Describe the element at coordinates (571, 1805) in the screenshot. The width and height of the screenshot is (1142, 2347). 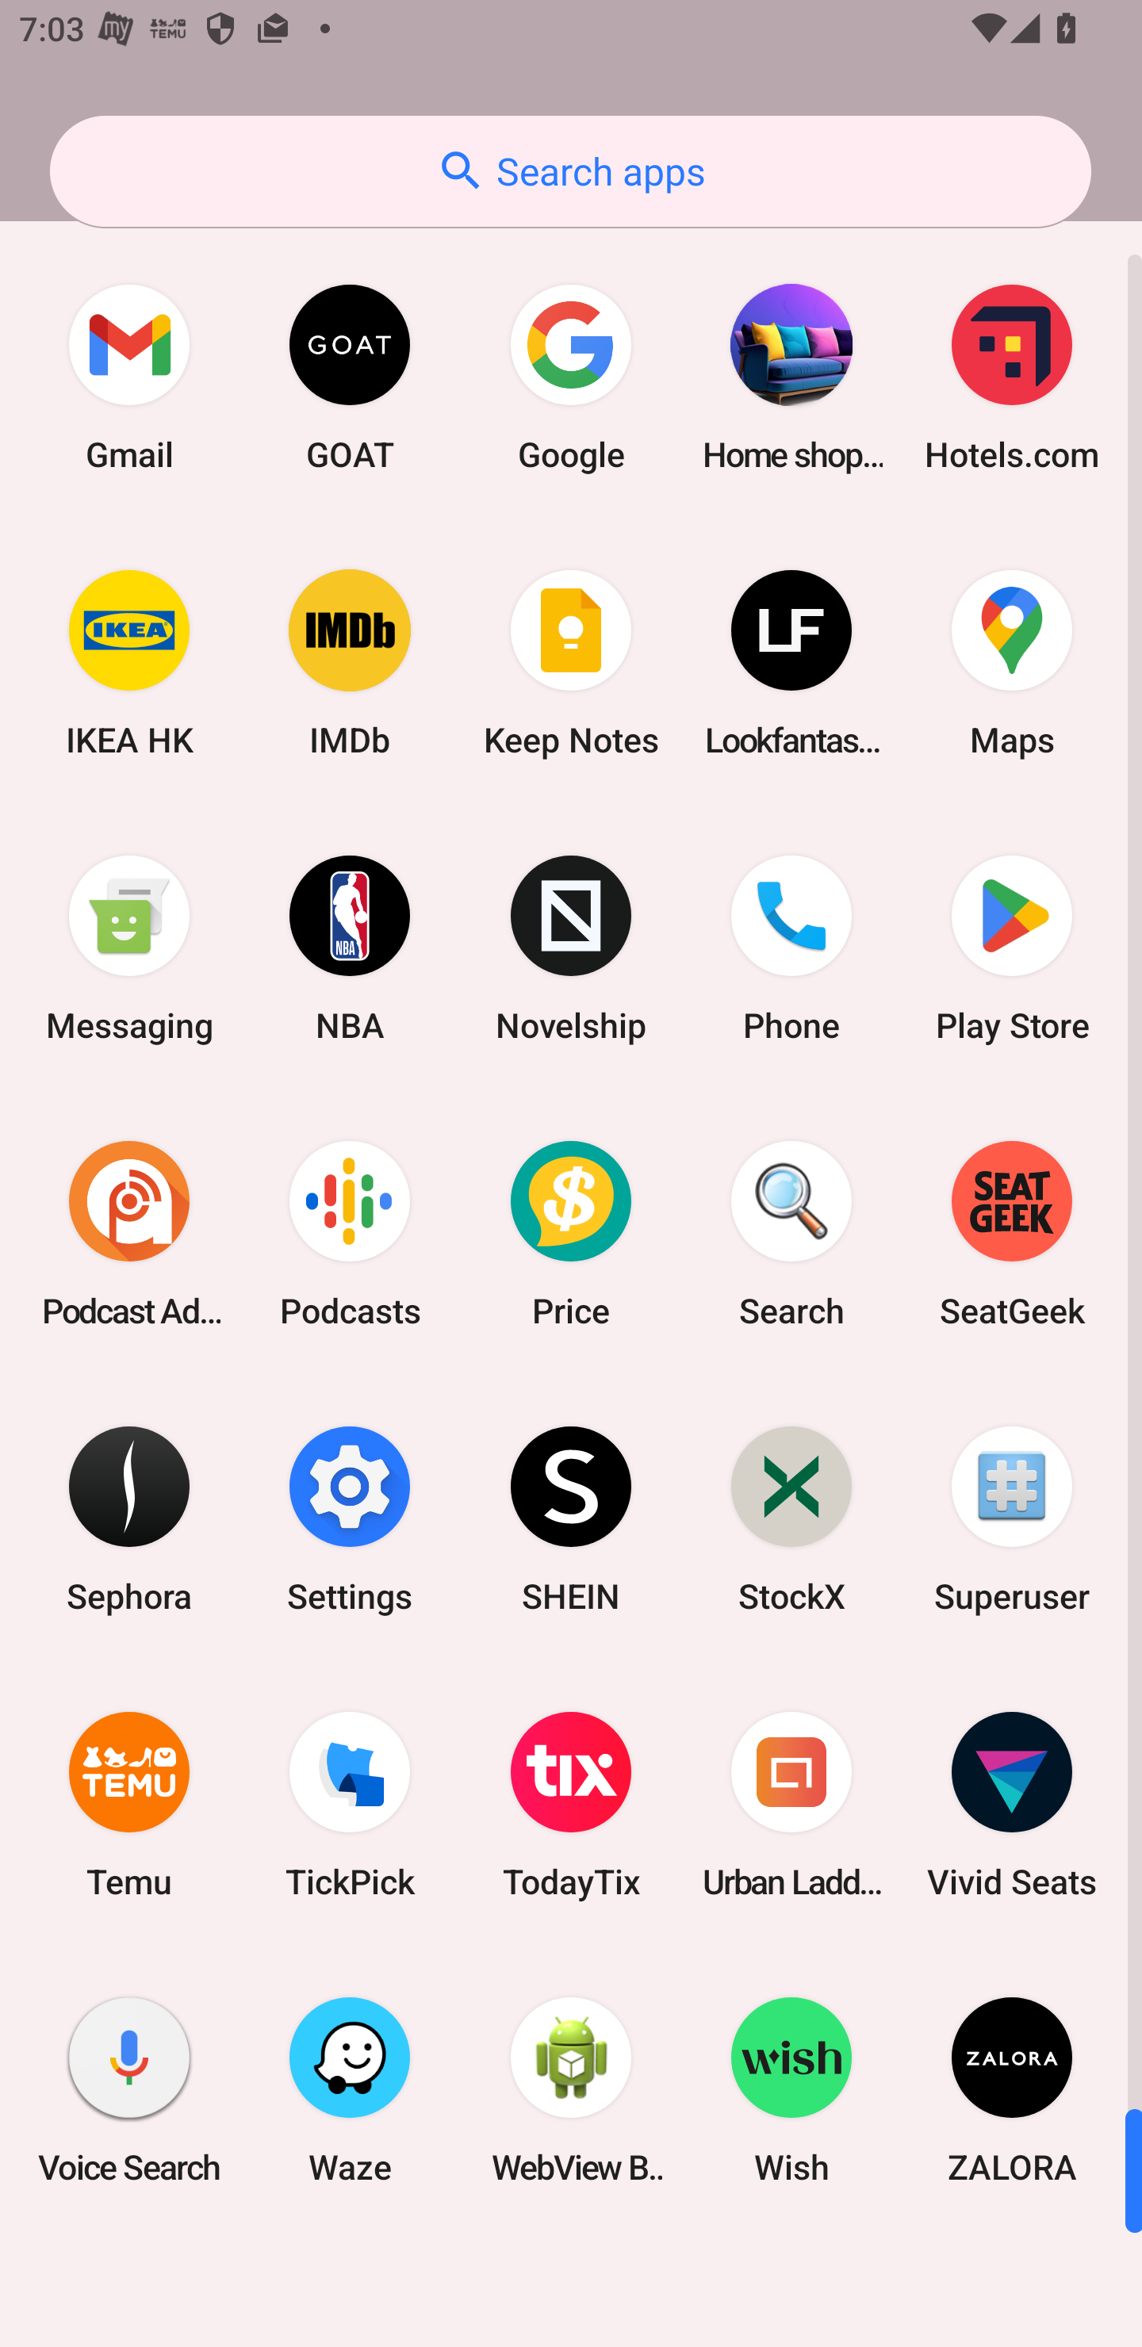
I see `TodayTix` at that location.